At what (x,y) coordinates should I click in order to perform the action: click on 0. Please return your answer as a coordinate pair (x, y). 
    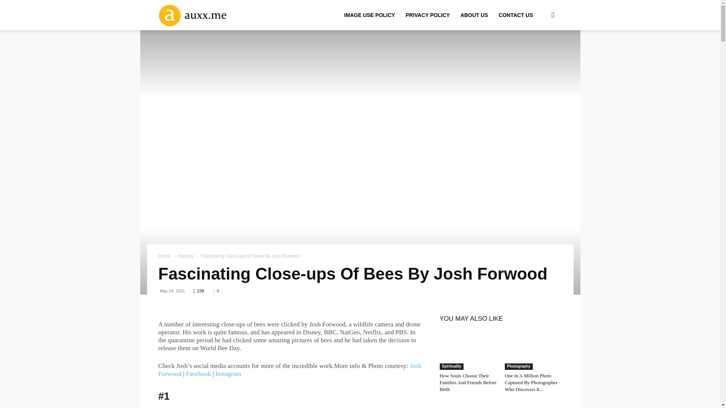
    Looking at the image, I should click on (216, 291).